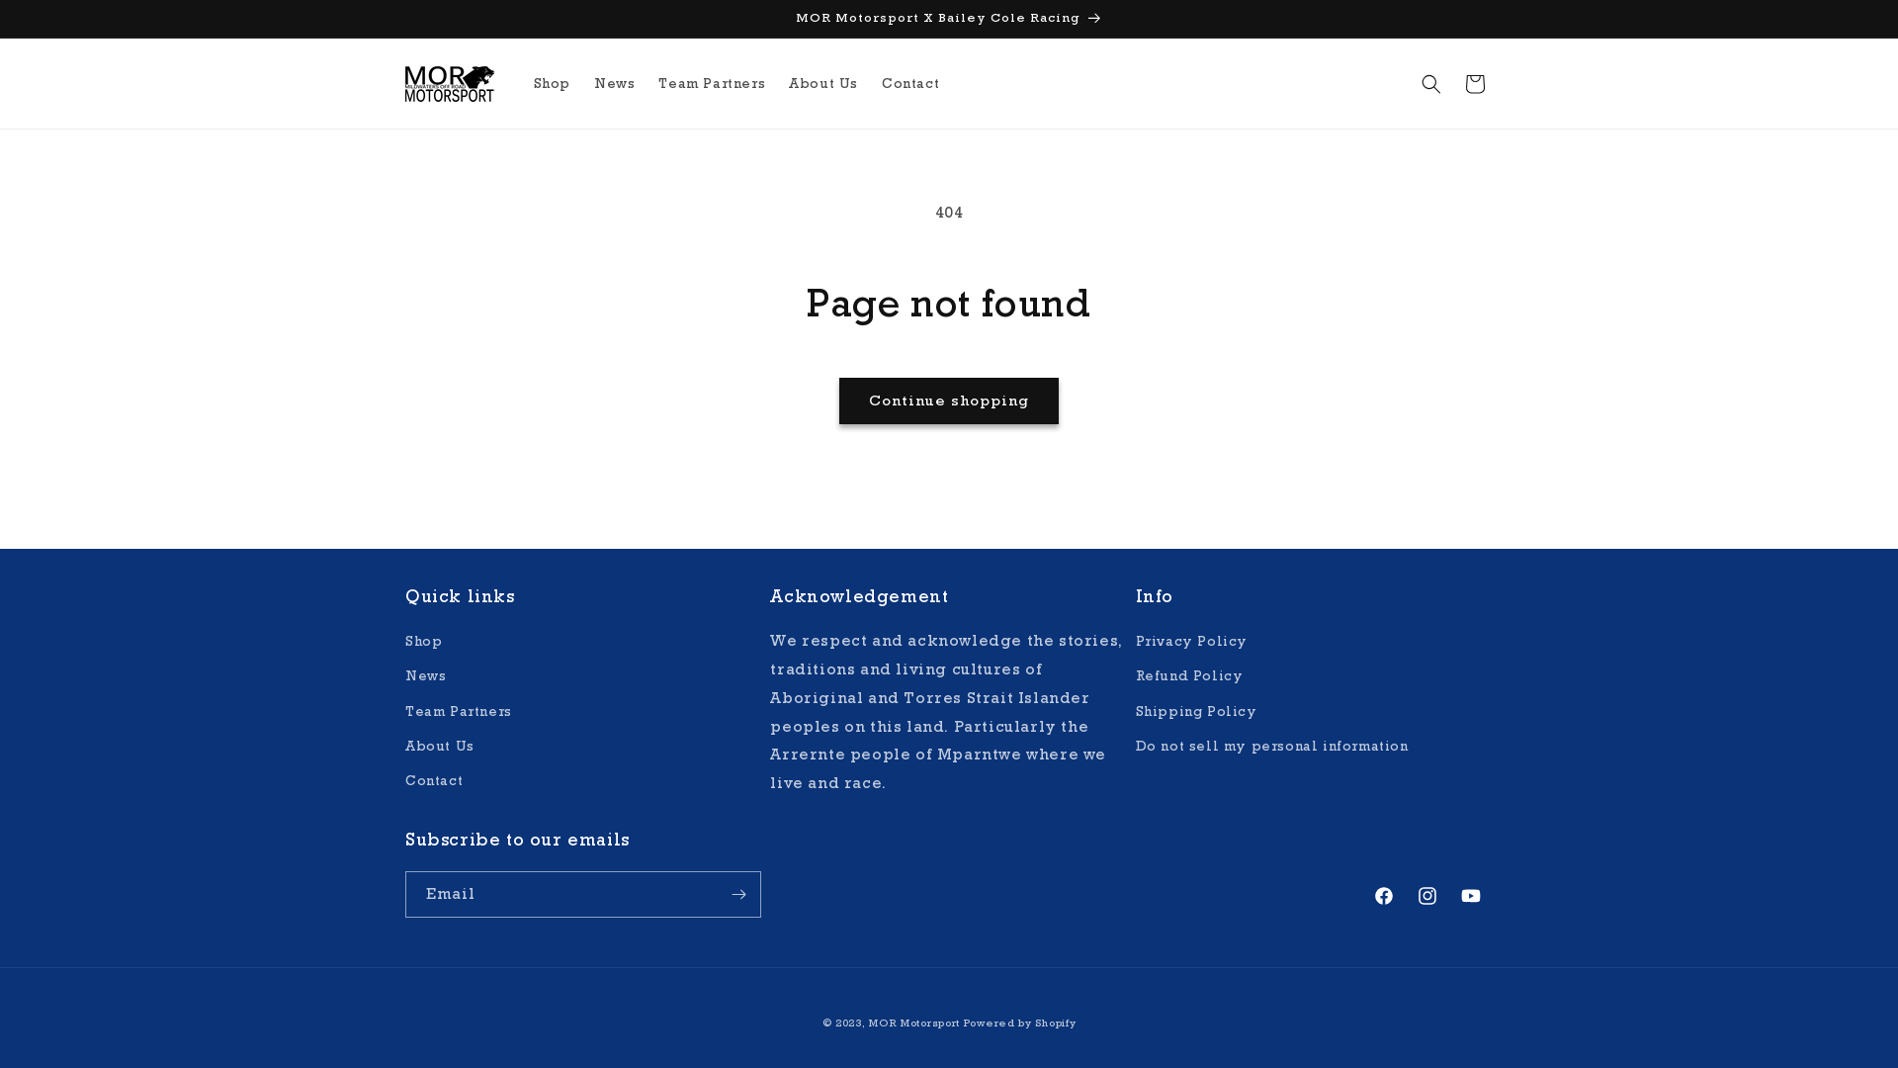 Image resolution: width=1898 pixels, height=1068 pixels. What do you see at coordinates (910, 83) in the screenshot?
I see `Contact` at bounding box center [910, 83].